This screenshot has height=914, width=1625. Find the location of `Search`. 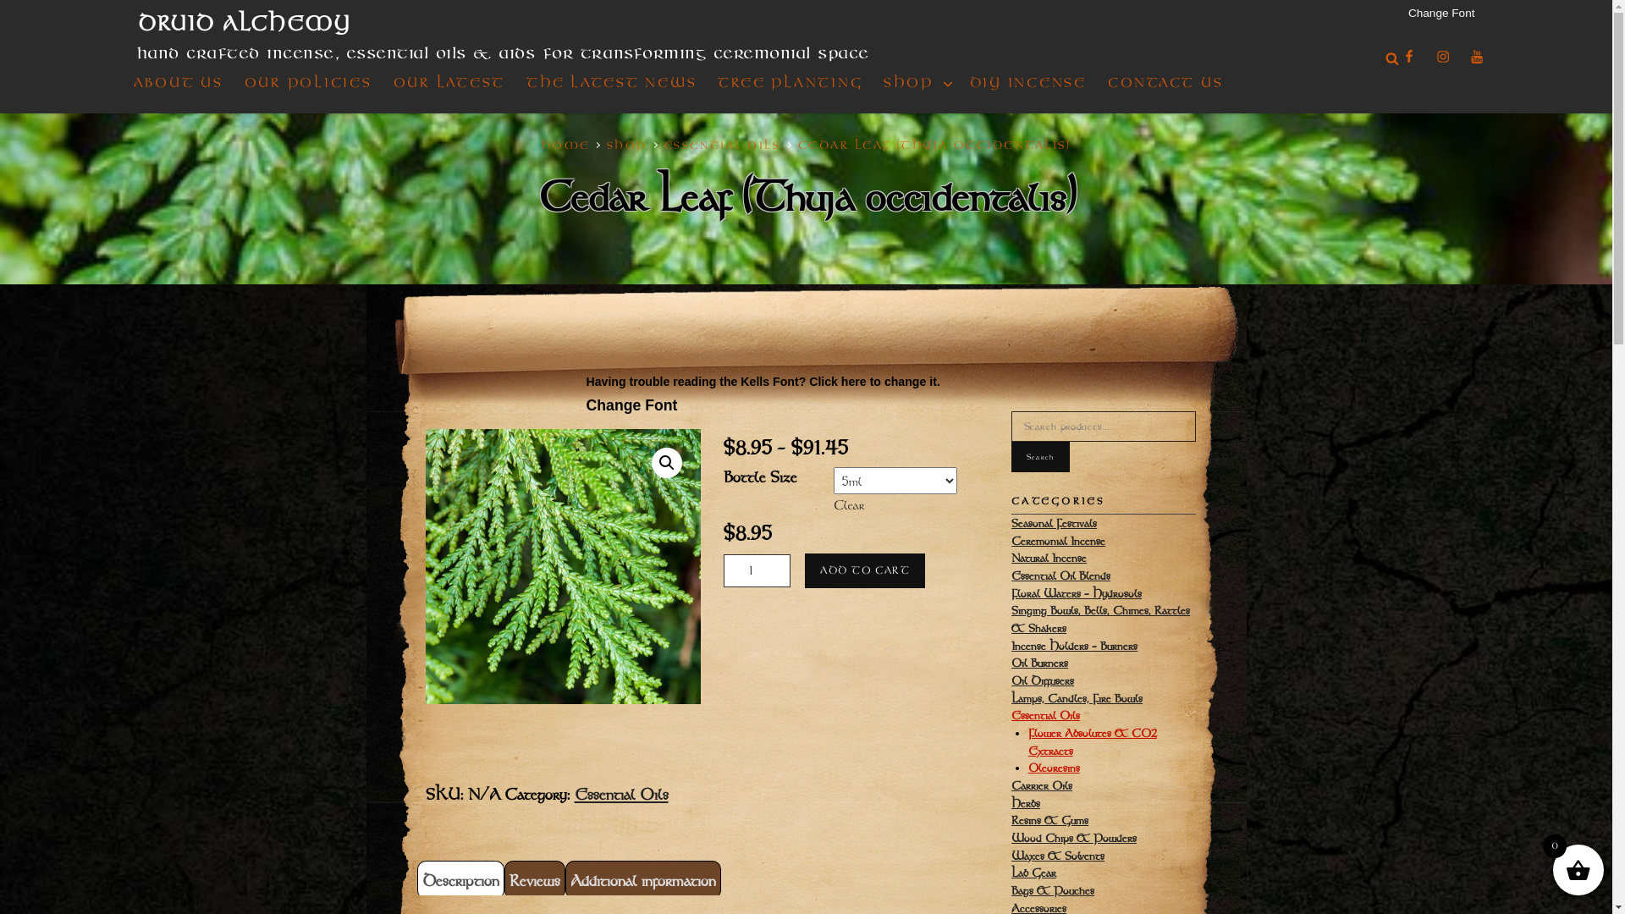

Search is located at coordinates (1041, 457).